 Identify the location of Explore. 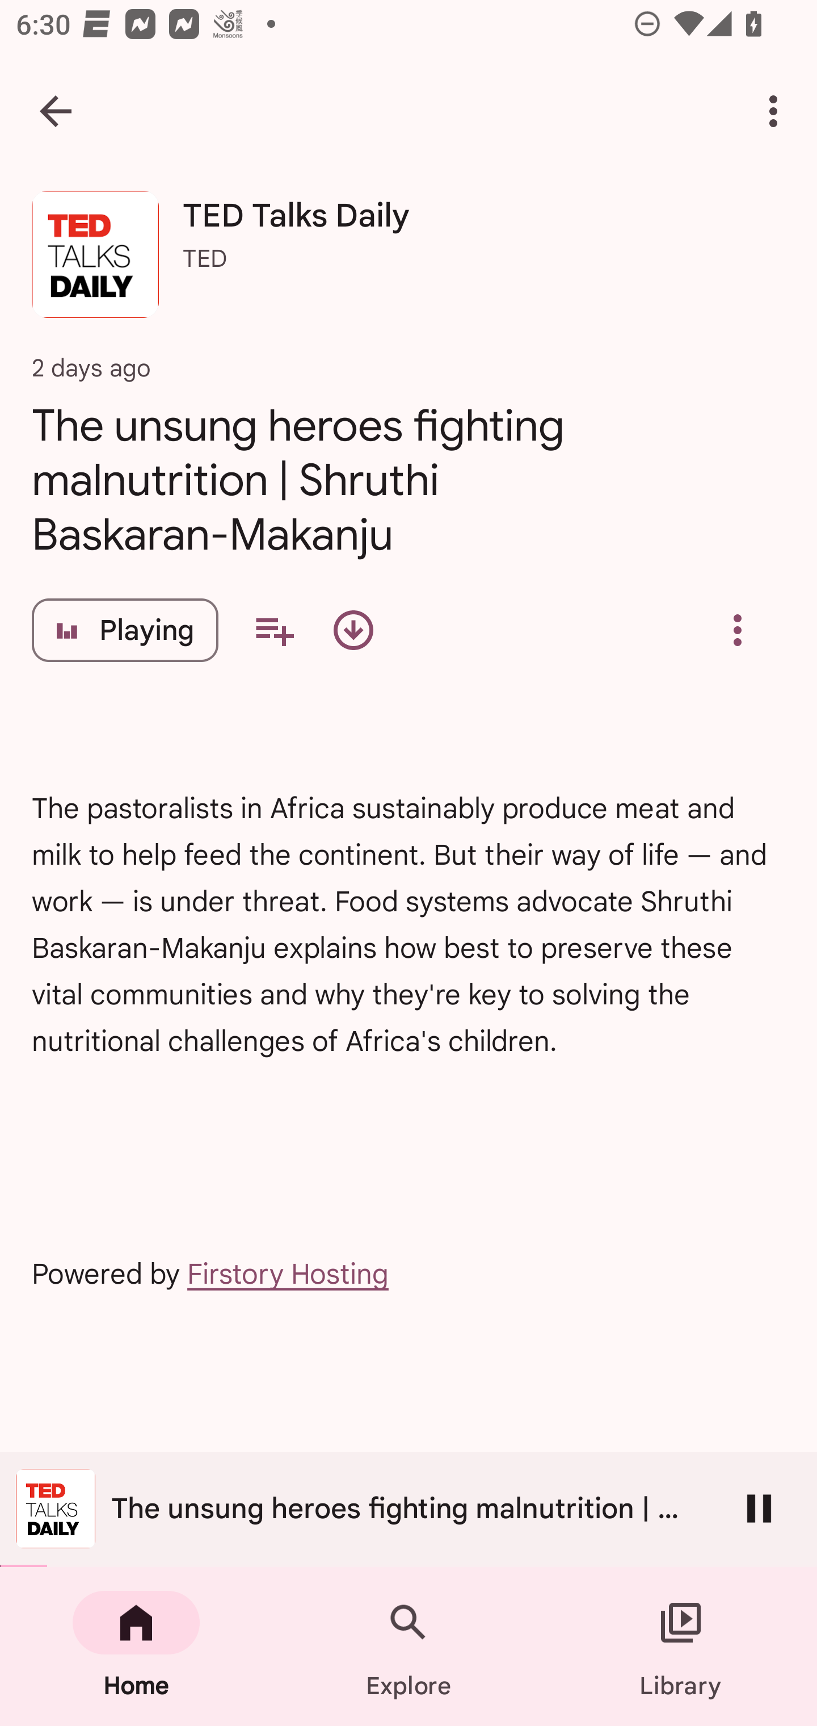
(408, 1647).